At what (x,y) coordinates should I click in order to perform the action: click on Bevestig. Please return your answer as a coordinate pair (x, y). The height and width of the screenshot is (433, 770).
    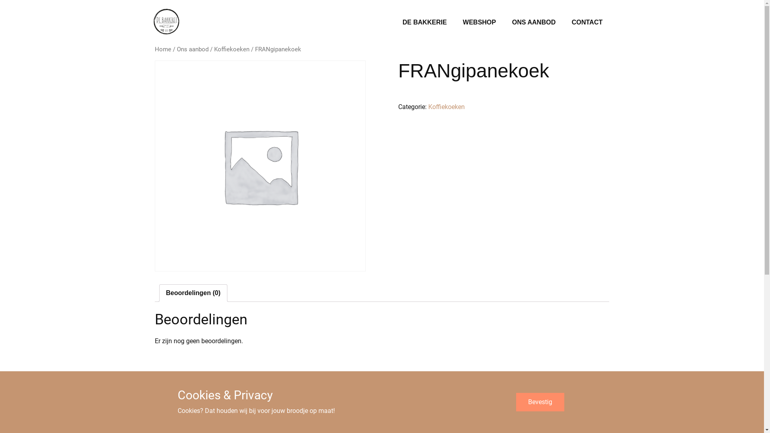
    Looking at the image, I should click on (540, 402).